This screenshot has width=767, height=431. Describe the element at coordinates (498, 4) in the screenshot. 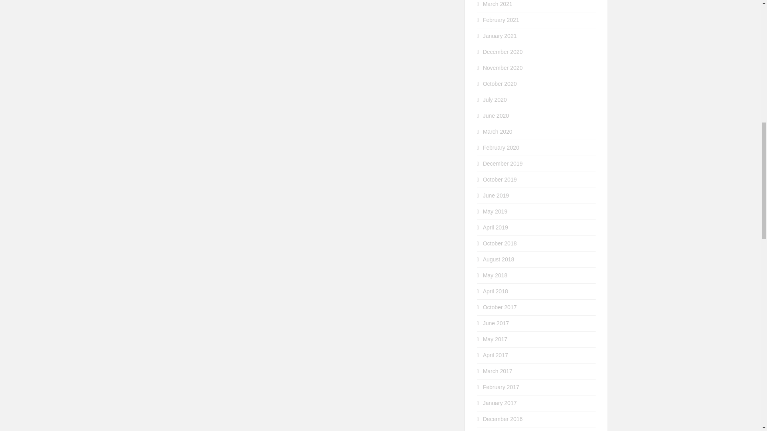

I see `March 2021` at that location.